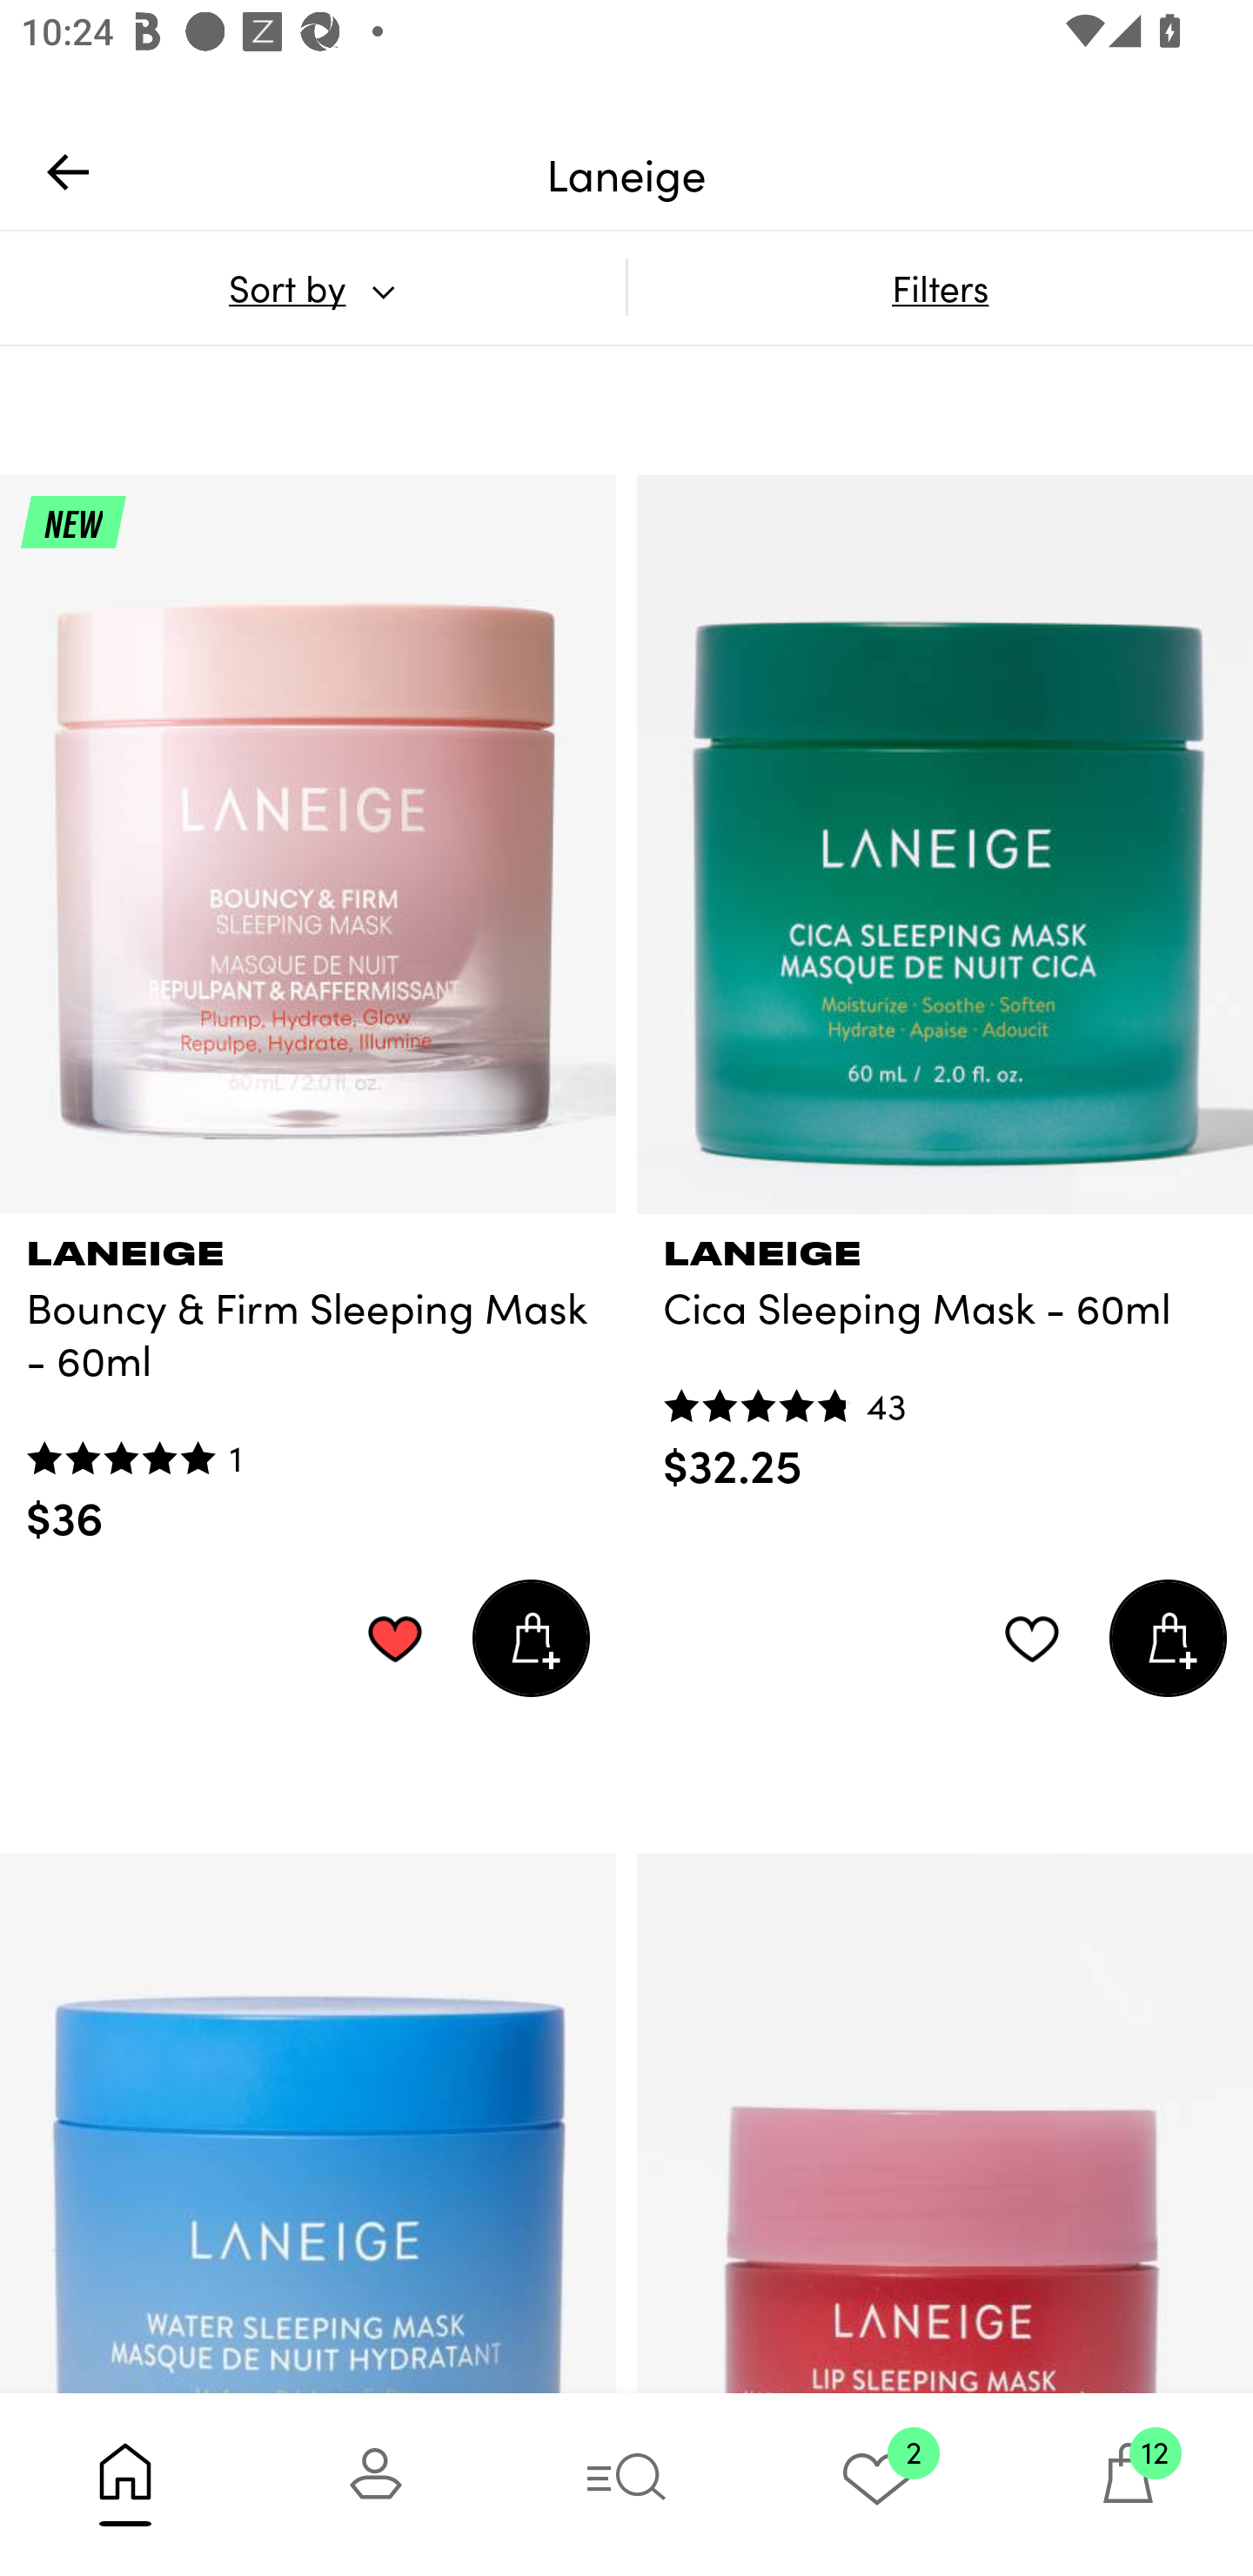 The width and height of the screenshot is (1253, 2576). What do you see at coordinates (877, 2484) in the screenshot?
I see `2` at bounding box center [877, 2484].